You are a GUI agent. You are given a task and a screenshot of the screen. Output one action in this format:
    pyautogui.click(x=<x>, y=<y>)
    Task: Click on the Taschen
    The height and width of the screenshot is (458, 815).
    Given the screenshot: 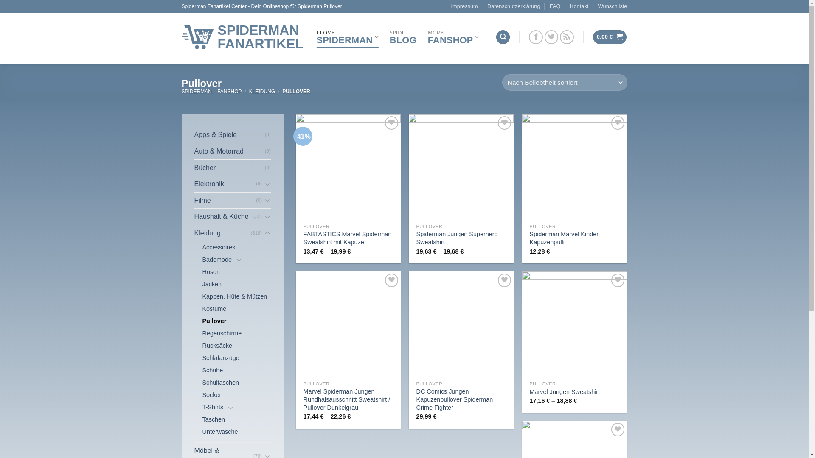 What is the action you would take?
    pyautogui.click(x=214, y=420)
    